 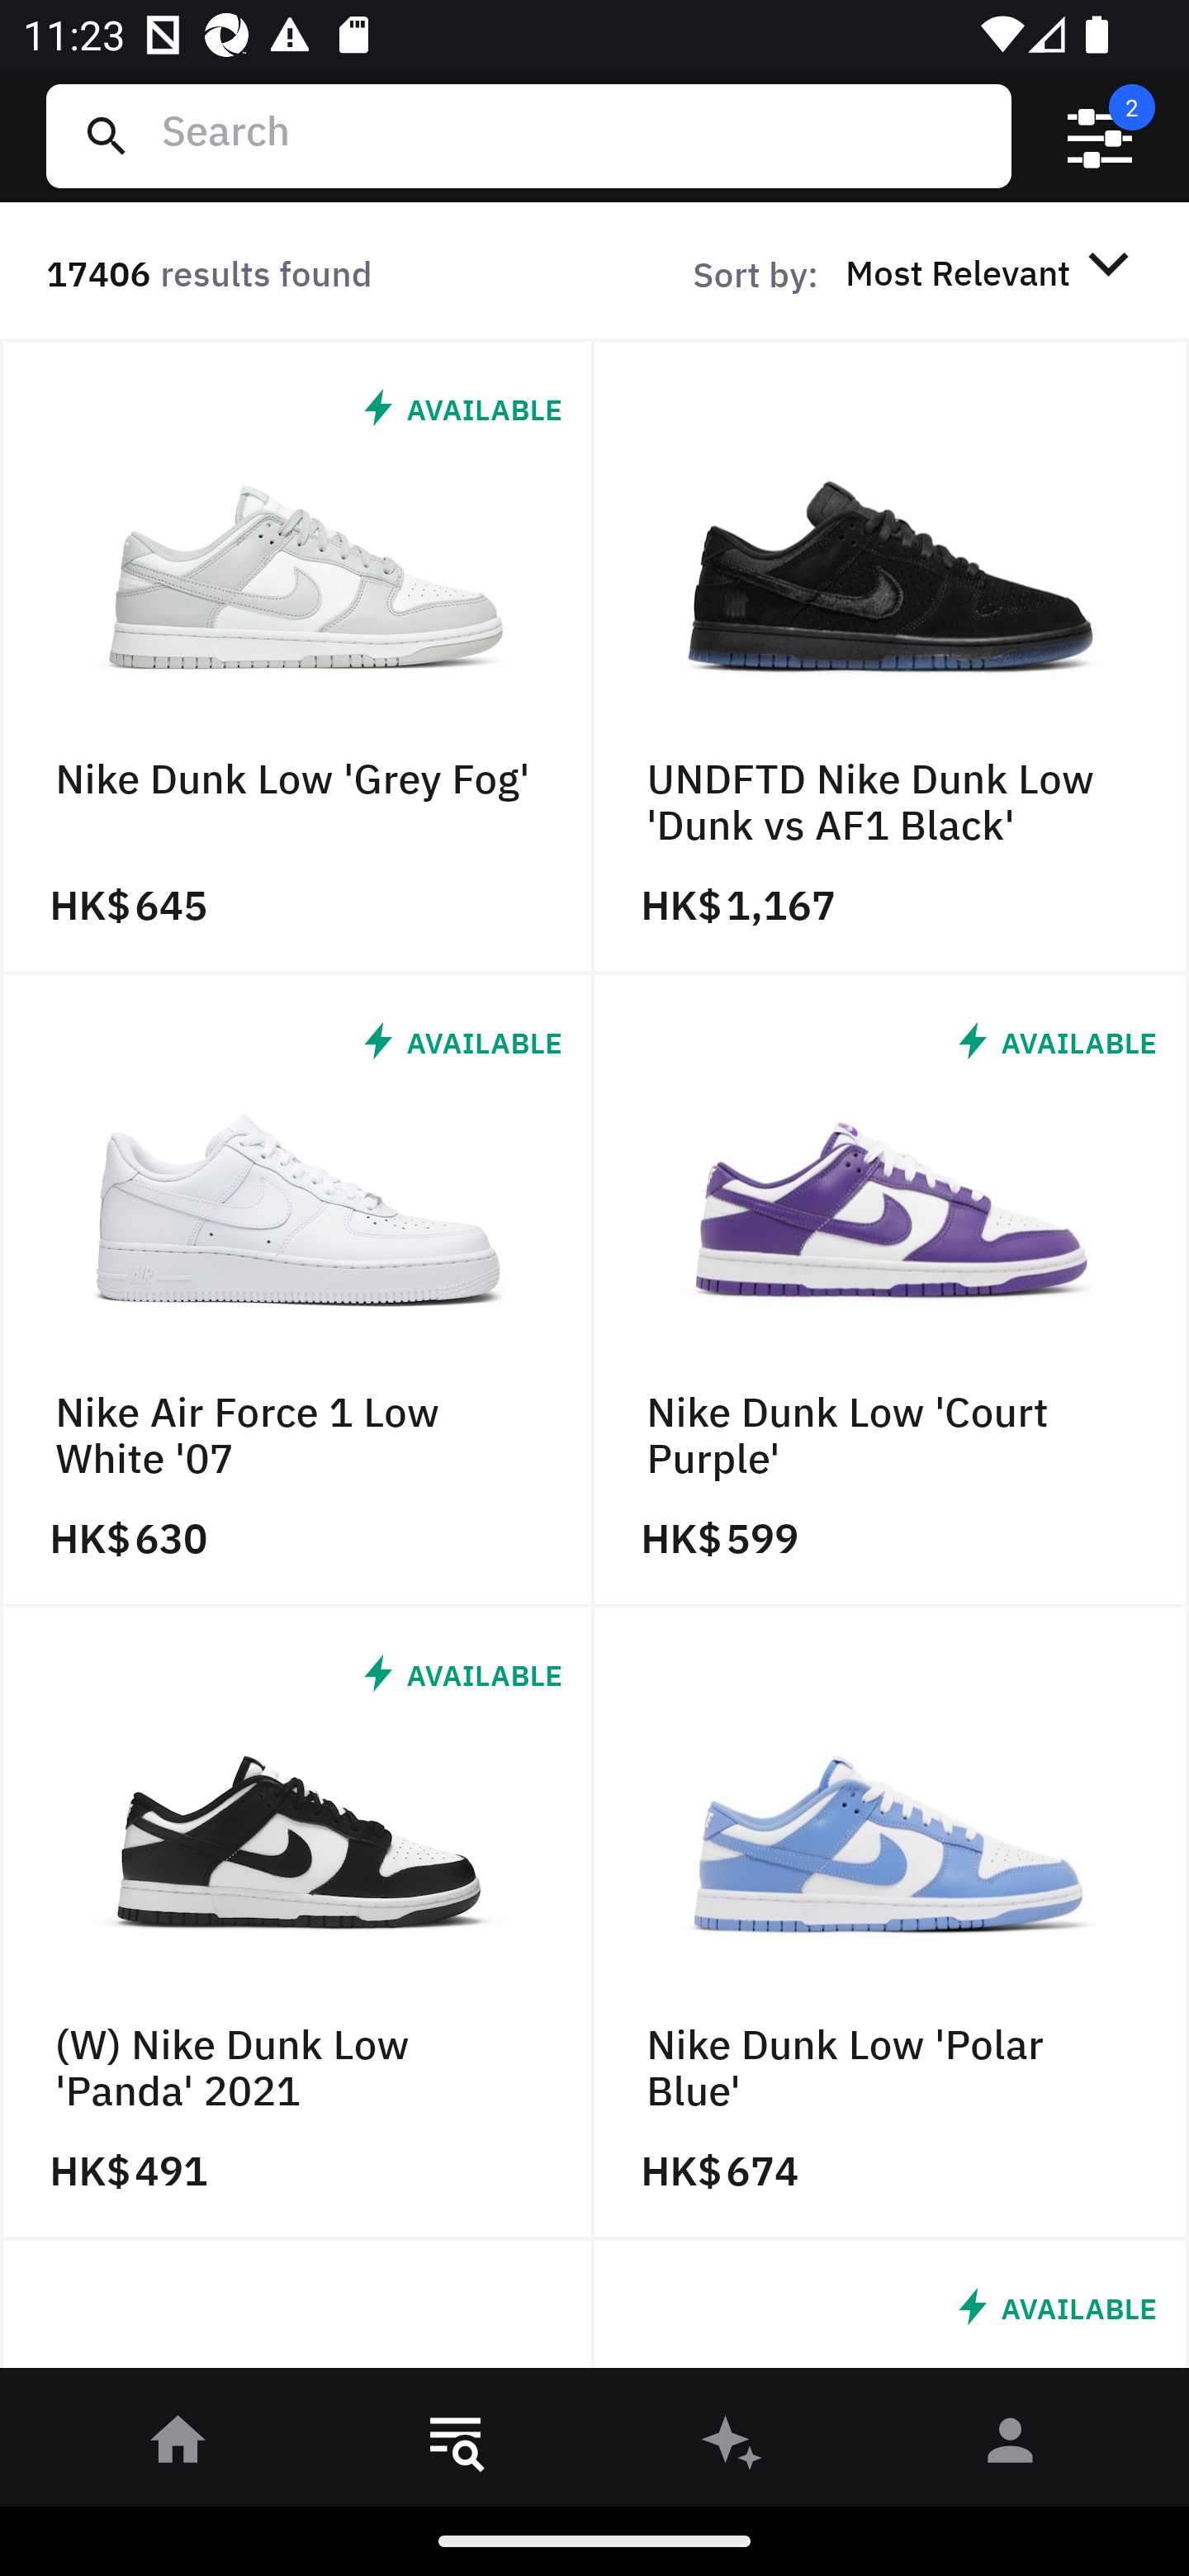 I want to click on 󰀄, so click(x=1011, y=2446).